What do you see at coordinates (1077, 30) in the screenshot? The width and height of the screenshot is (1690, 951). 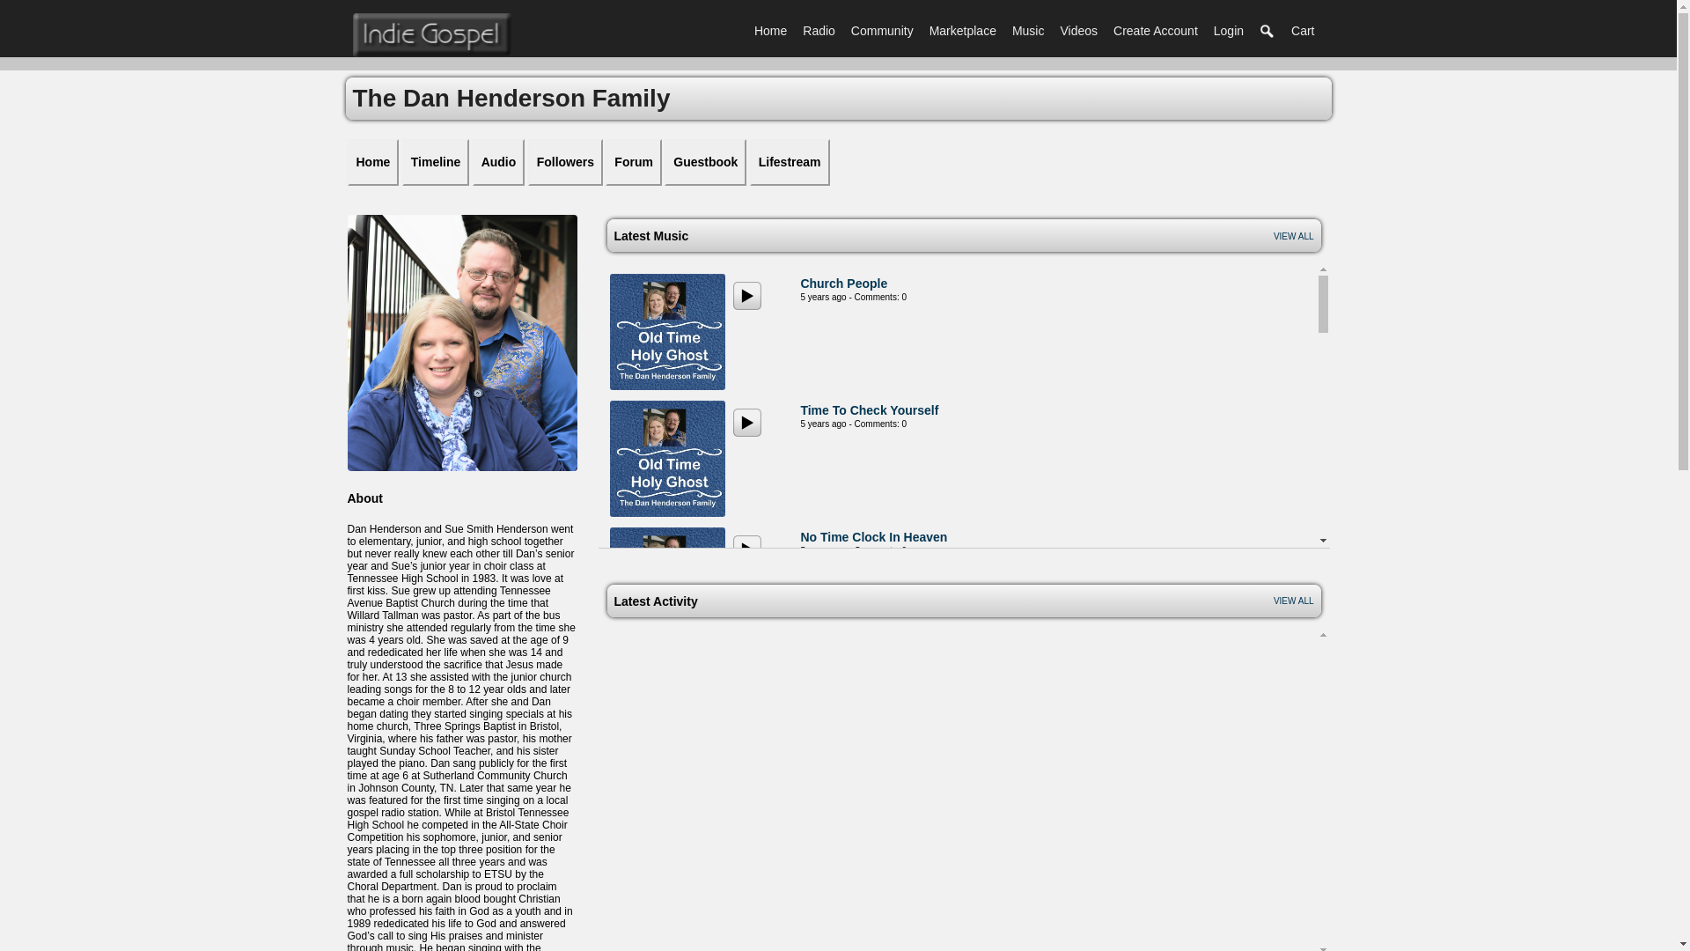 I see `Videos` at bounding box center [1077, 30].